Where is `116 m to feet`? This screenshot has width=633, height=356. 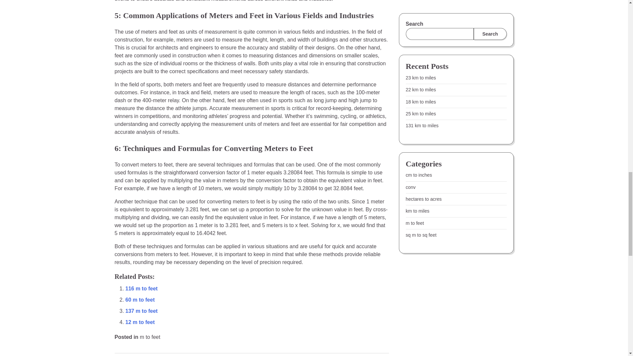
116 m to feet is located at coordinates (141, 289).